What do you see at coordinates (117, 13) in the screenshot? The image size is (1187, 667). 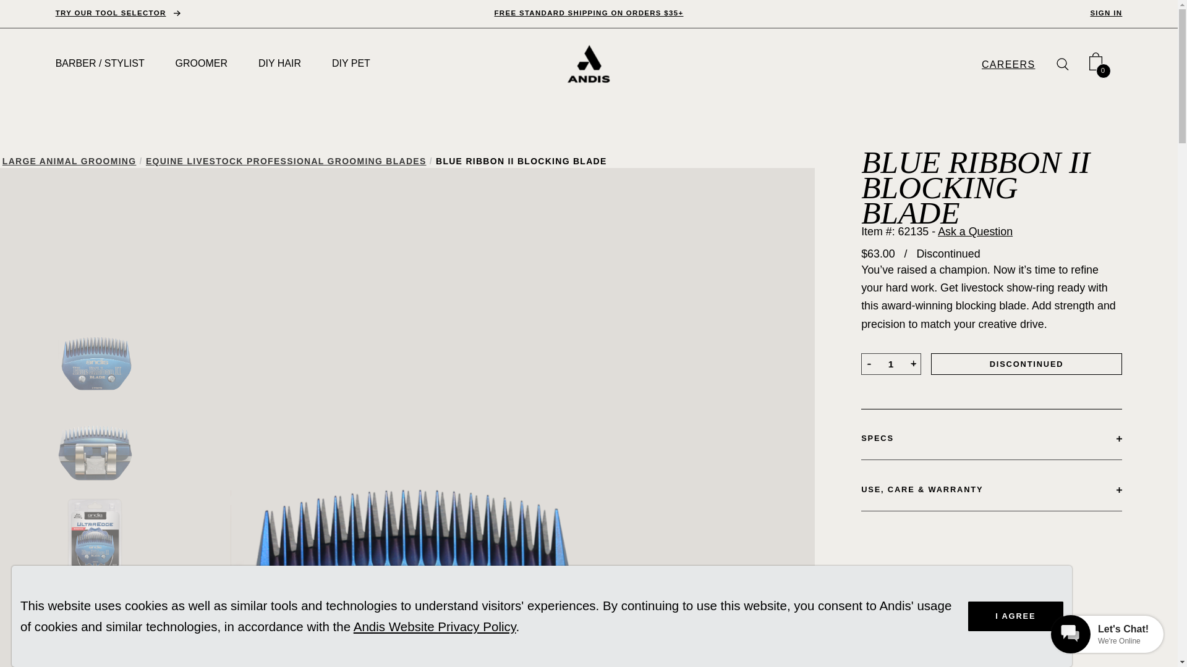 I see `Tool Selector link` at bounding box center [117, 13].